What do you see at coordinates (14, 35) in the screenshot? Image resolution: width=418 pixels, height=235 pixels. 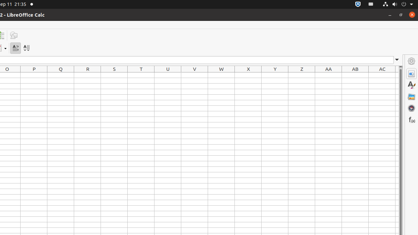 I see `Draw Functions` at bounding box center [14, 35].